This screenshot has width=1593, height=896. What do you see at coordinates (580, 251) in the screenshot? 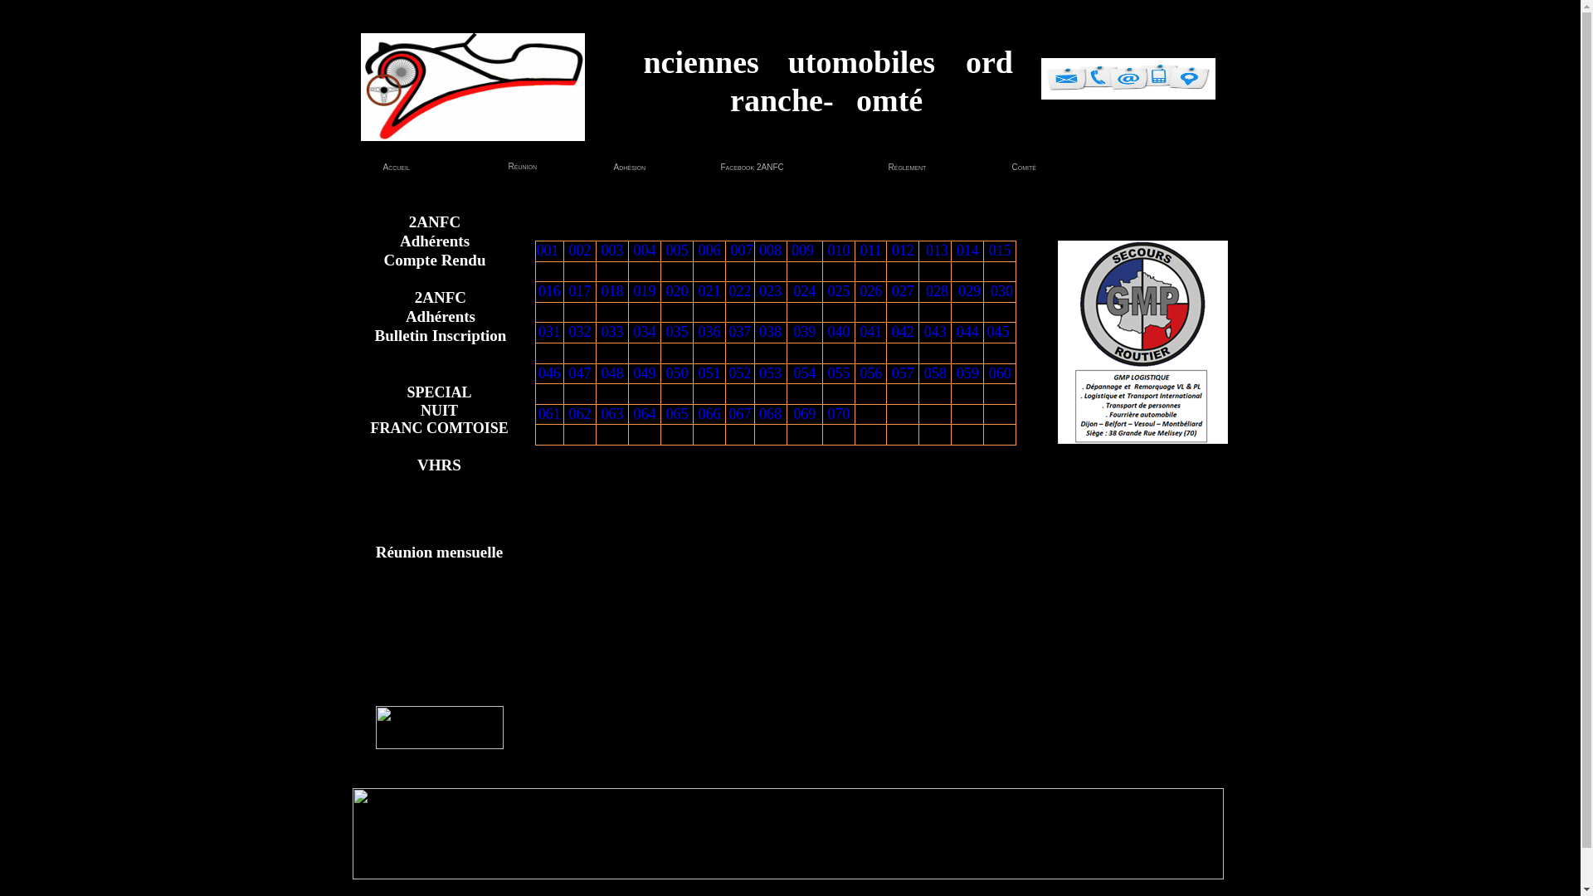
I see ` 002 ` at bounding box center [580, 251].